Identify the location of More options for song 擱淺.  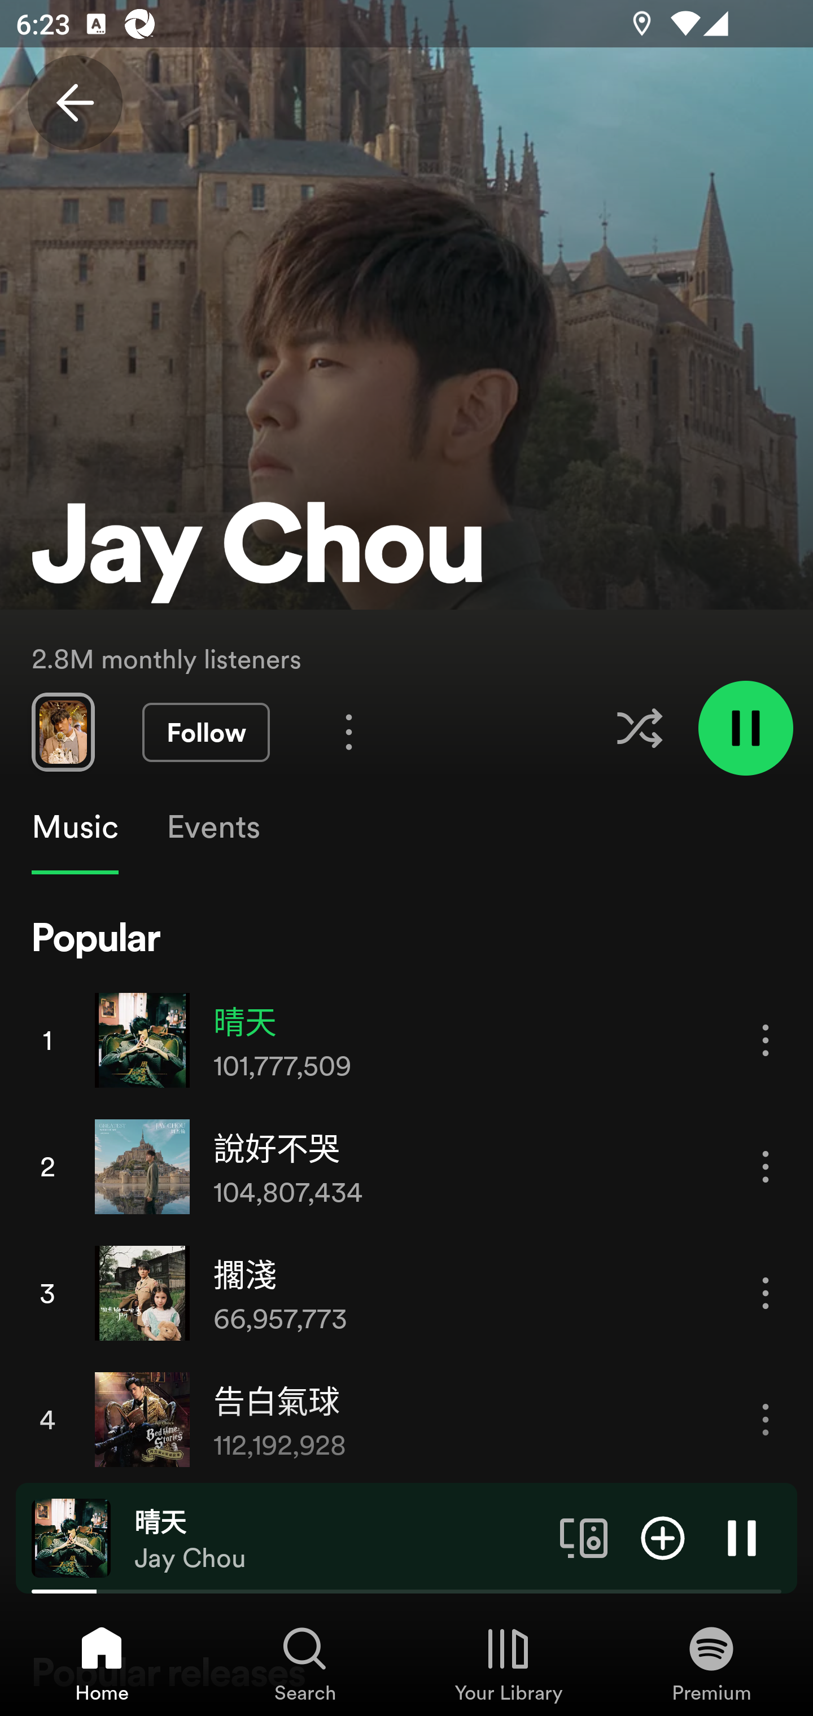
(766, 1293).